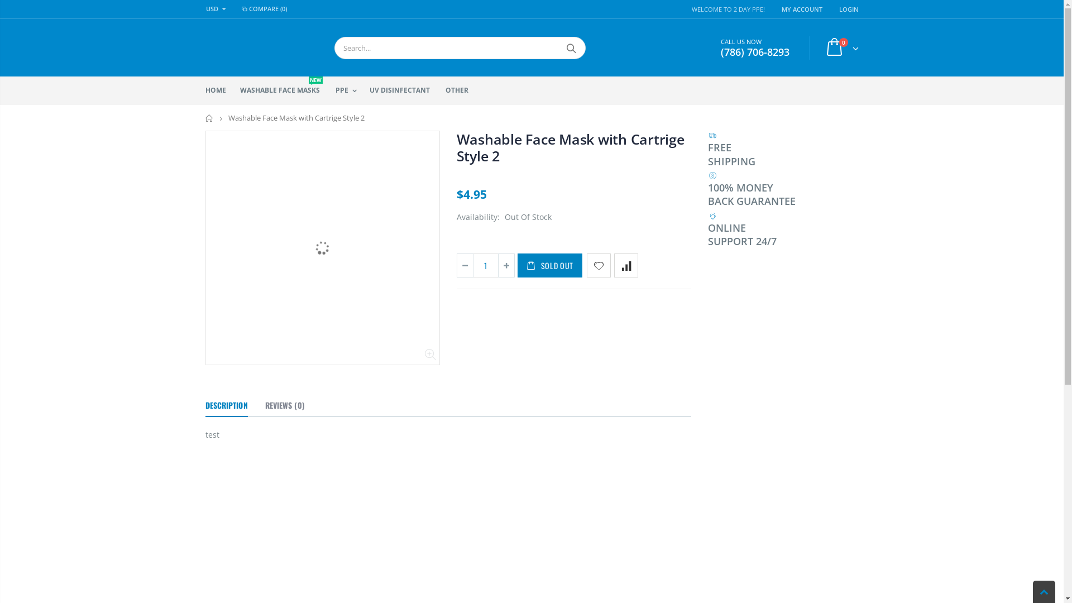 The width and height of the screenshot is (1072, 603). I want to click on WASHABLE FACE MASKS
NEW, so click(284, 90).